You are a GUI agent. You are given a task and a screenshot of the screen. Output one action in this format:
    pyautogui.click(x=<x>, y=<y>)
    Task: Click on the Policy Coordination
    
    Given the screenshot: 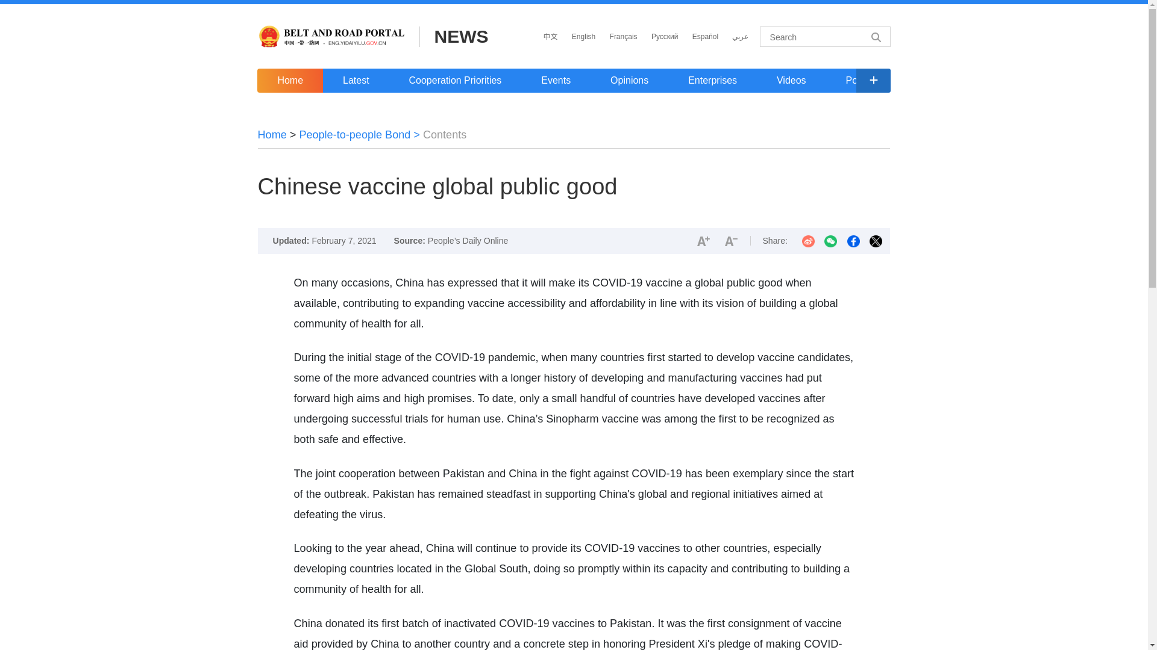 What is the action you would take?
    pyautogui.click(x=887, y=81)
    